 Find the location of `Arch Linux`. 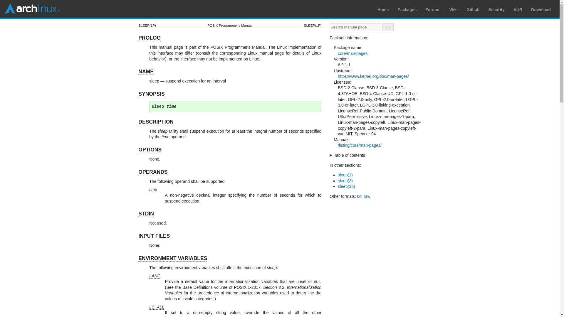

Arch Linux is located at coordinates (32, 9).